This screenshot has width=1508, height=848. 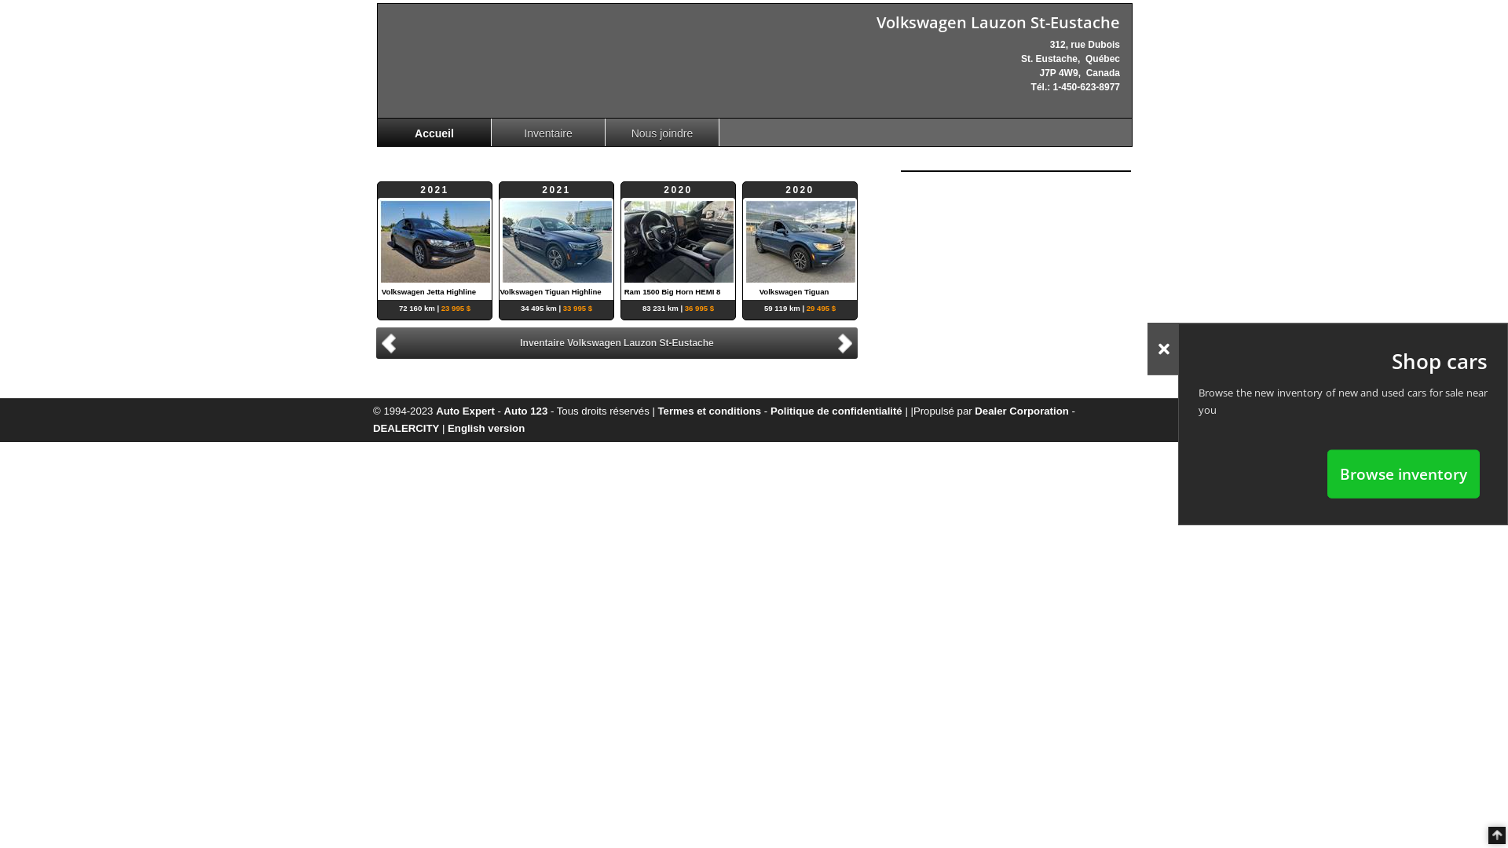 I want to click on Inventaire, so click(x=548, y=132).